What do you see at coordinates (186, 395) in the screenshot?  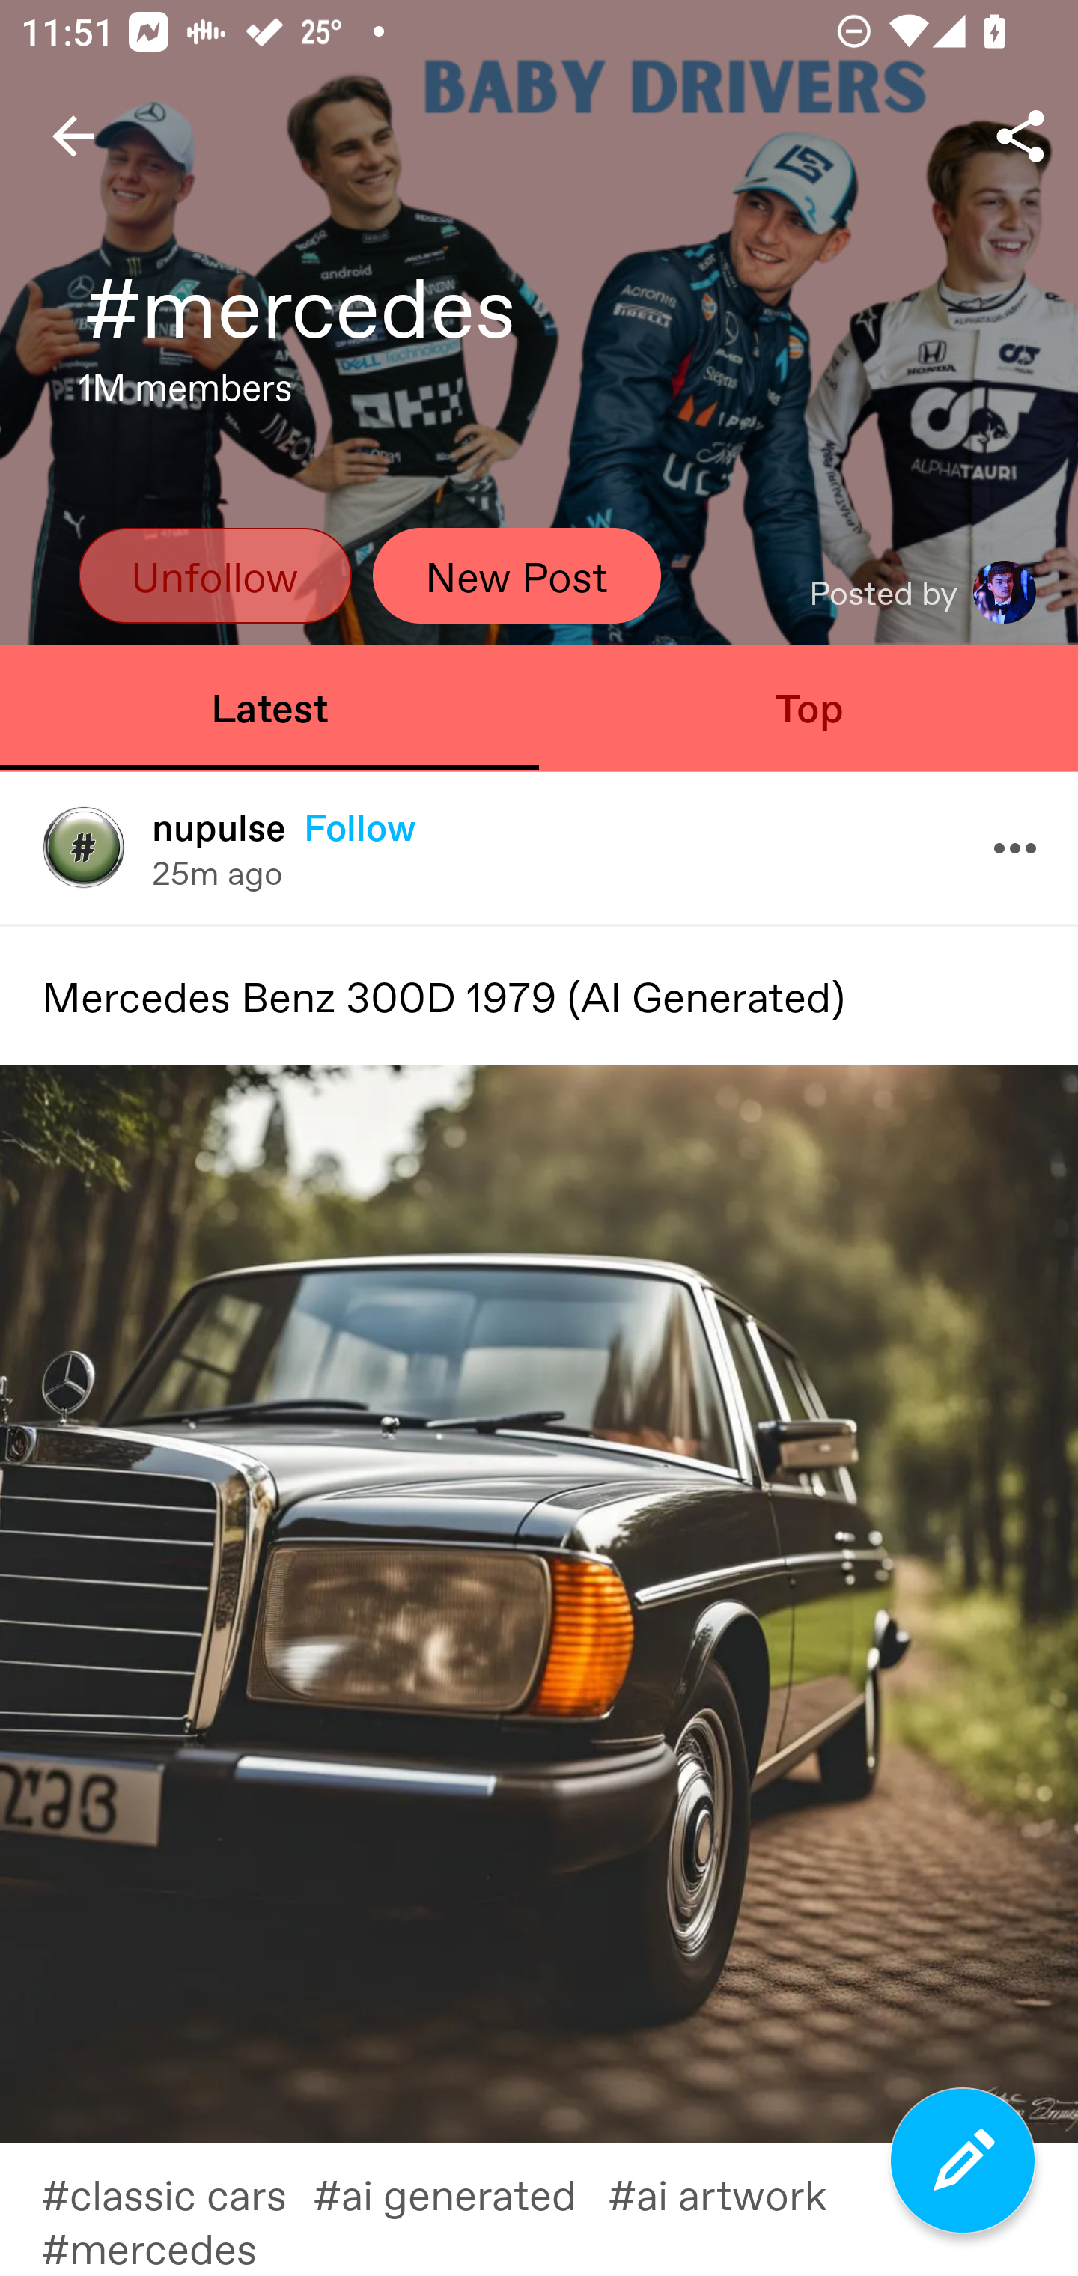 I see `1M members` at bounding box center [186, 395].